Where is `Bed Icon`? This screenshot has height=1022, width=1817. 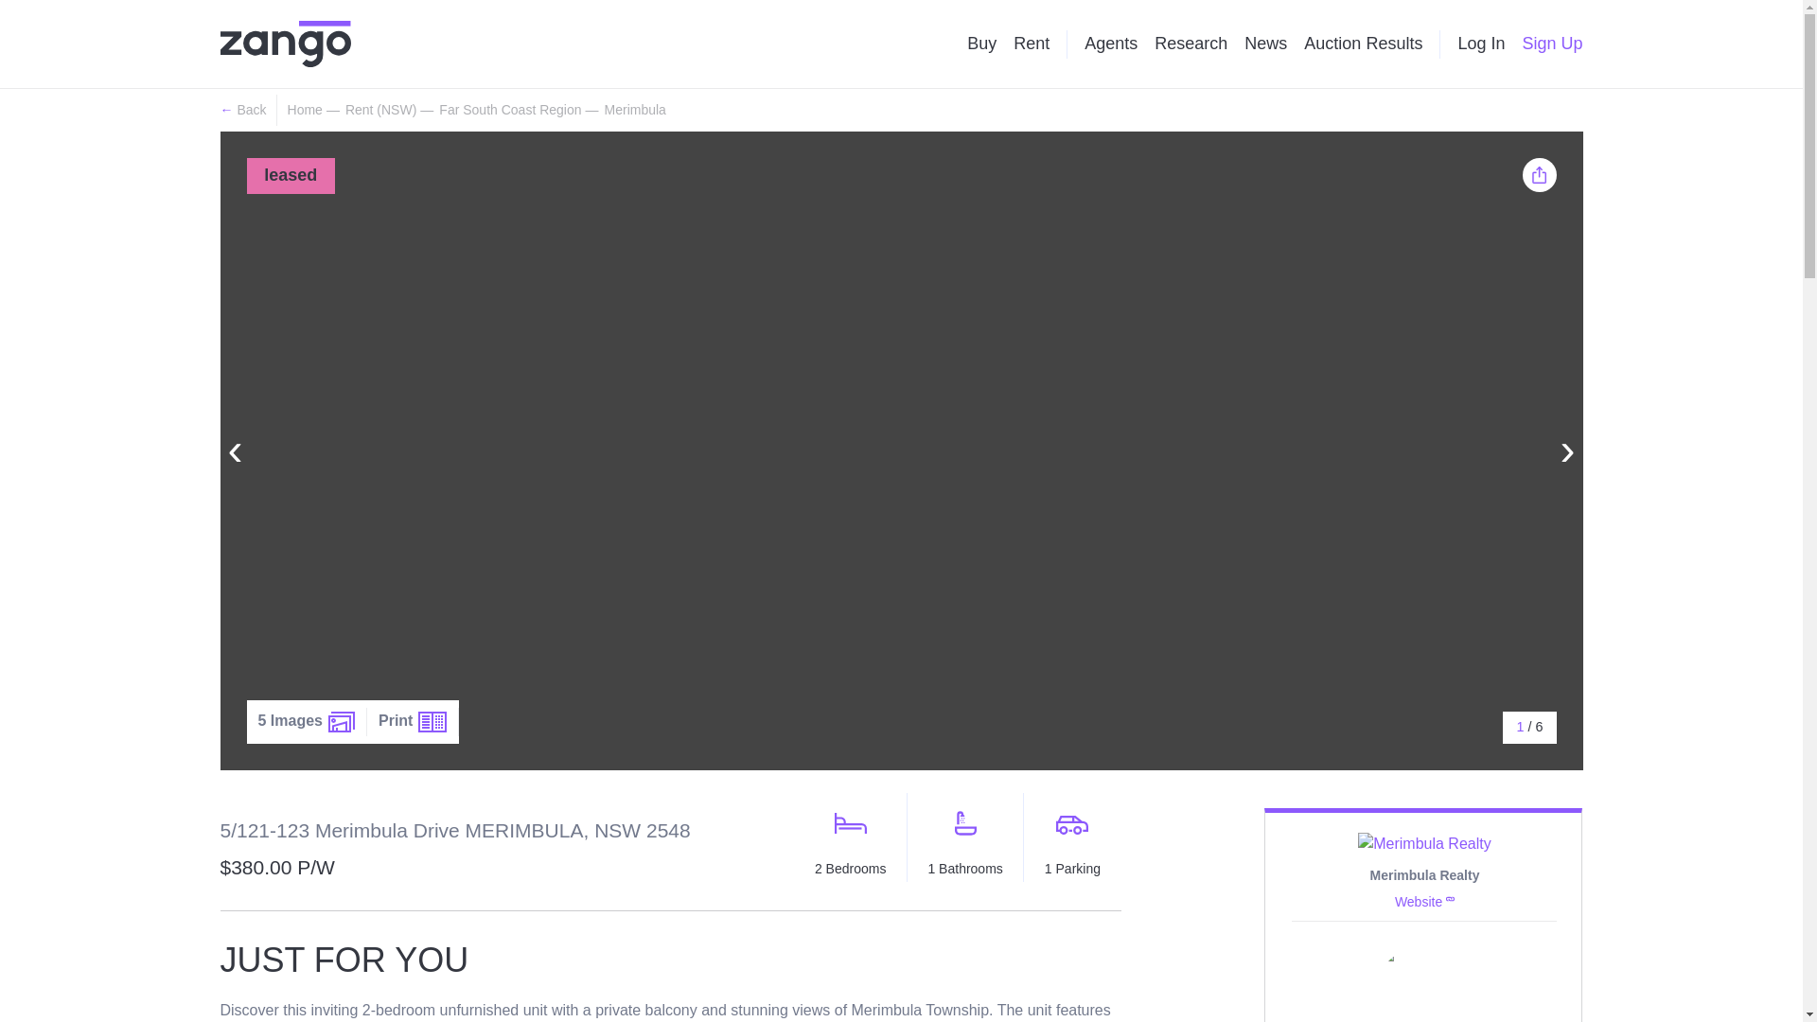 Bed Icon is located at coordinates (850, 823).